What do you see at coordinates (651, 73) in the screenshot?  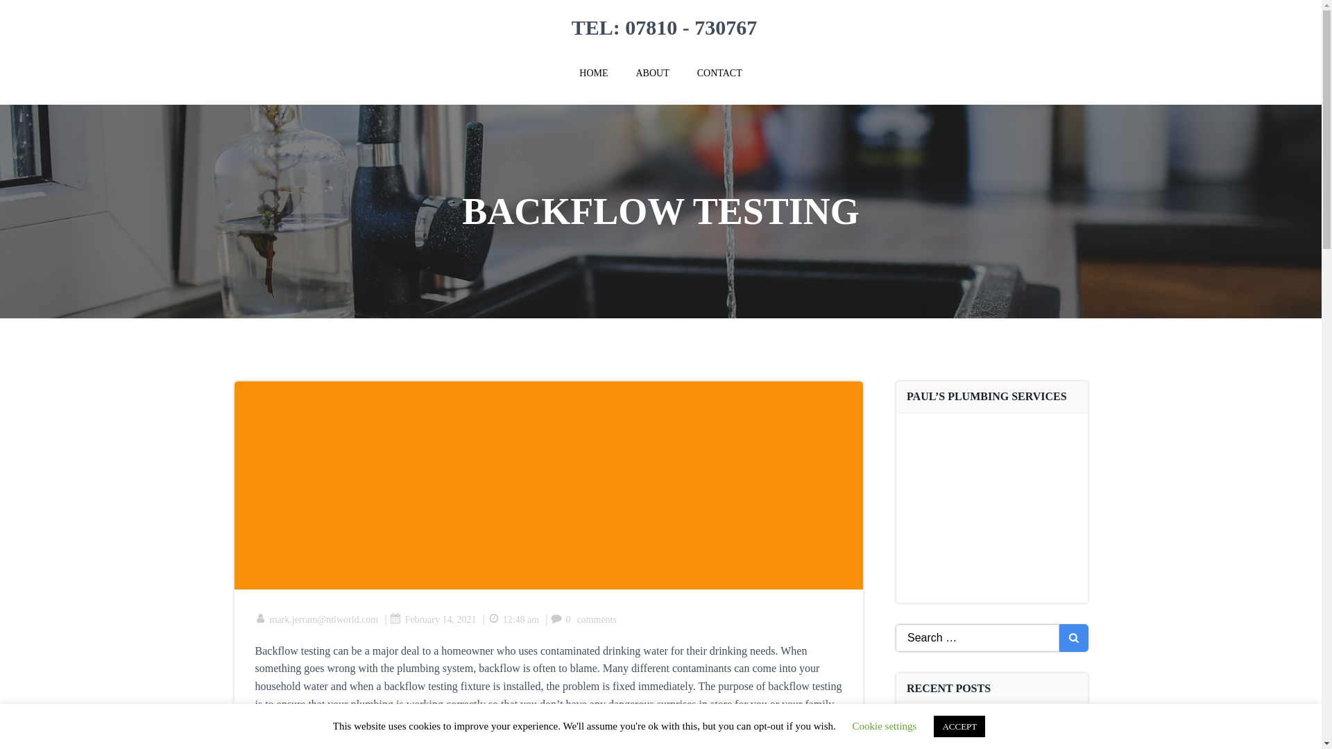 I see `ABOUT` at bounding box center [651, 73].